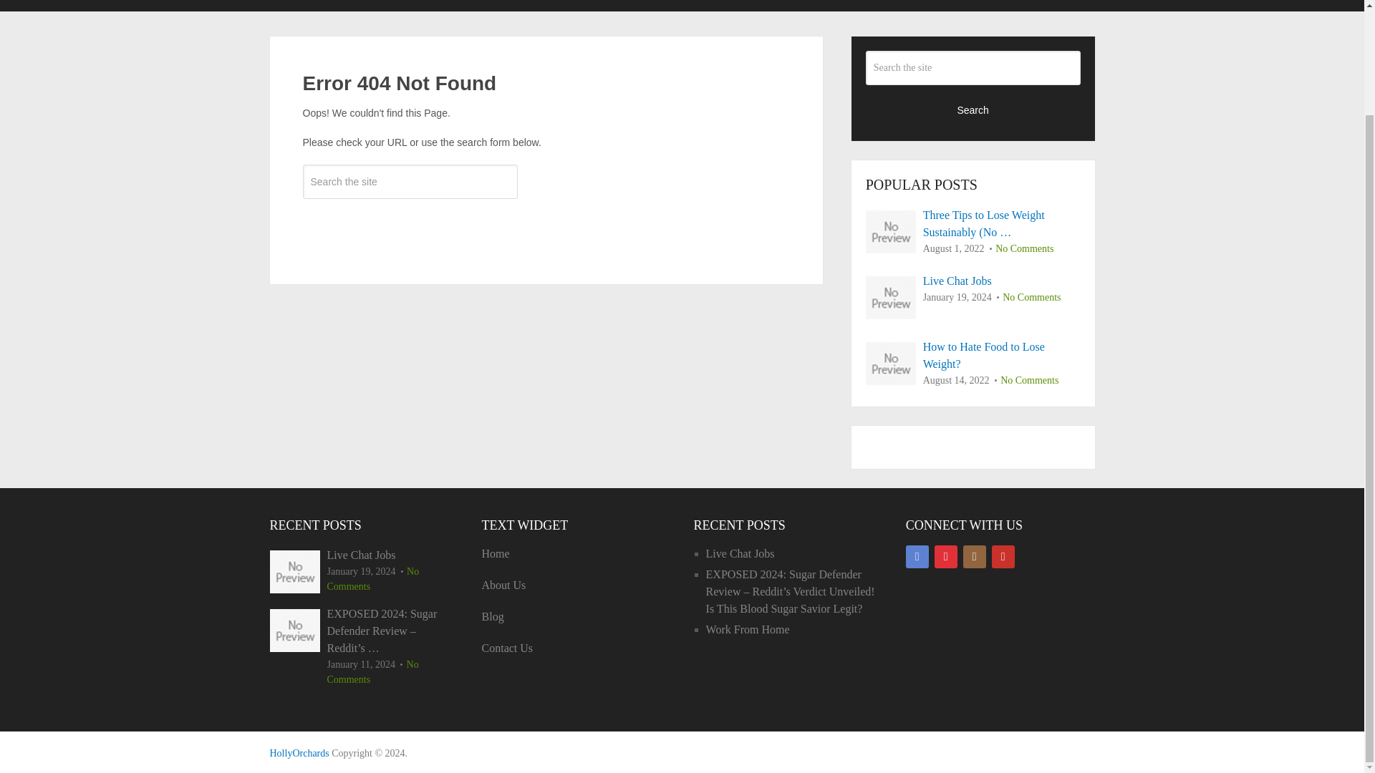 This screenshot has height=773, width=1375. What do you see at coordinates (299, 753) in the screenshot?
I see ` Health and Fitness` at bounding box center [299, 753].